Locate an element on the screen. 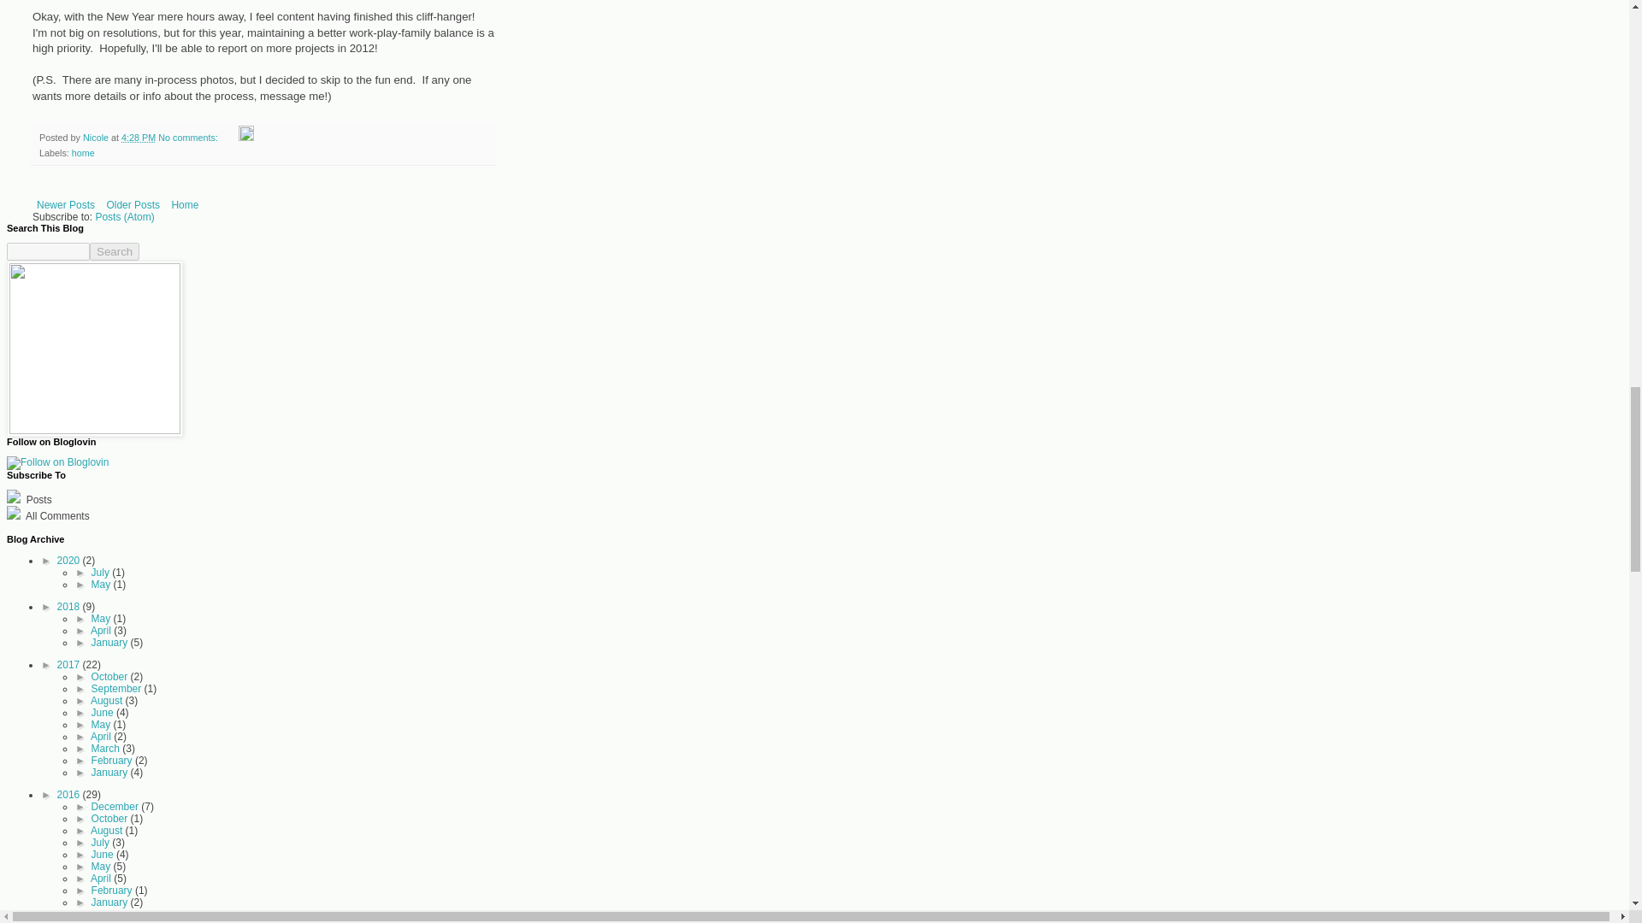 The width and height of the screenshot is (1642, 923). Search is located at coordinates (115, 251).